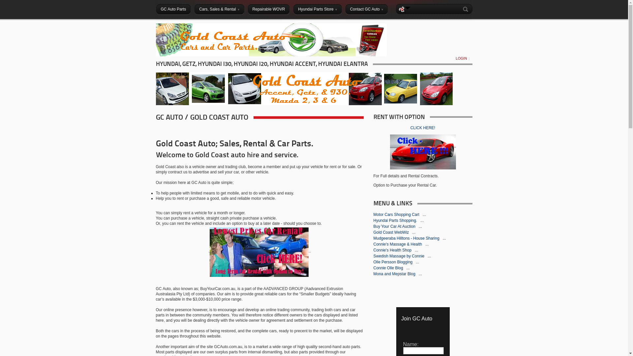 This screenshot has width=633, height=356. What do you see at coordinates (317, 9) in the screenshot?
I see `Hyundai Parts Store` at bounding box center [317, 9].